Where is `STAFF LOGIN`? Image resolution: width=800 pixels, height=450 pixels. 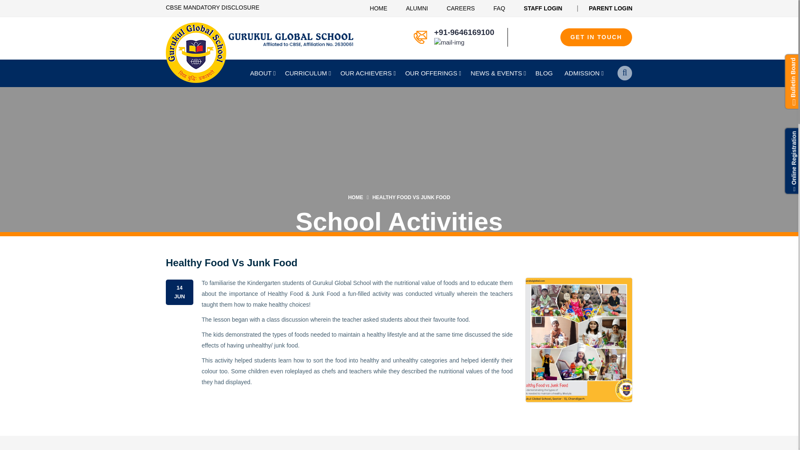 STAFF LOGIN is located at coordinates (543, 8).